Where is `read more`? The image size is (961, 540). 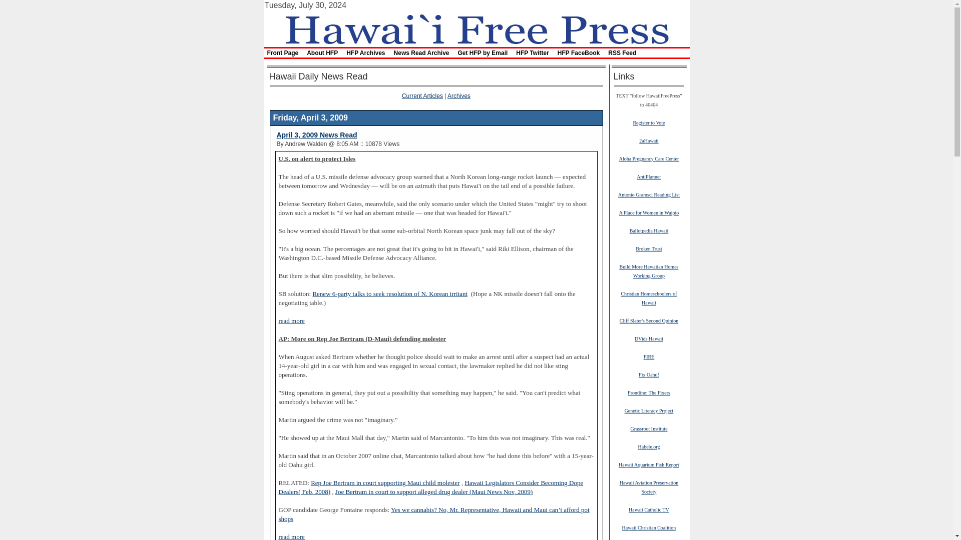
read more is located at coordinates (291, 321).